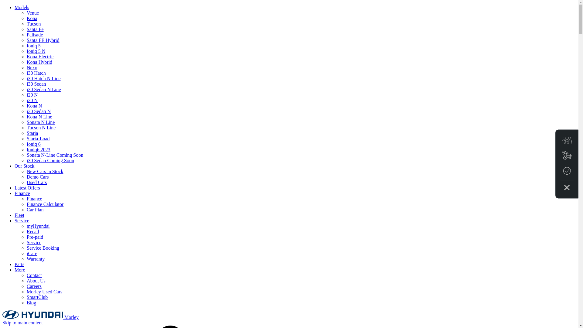 This screenshot has width=583, height=328. Describe the element at coordinates (37, 297) in the screenshot. I see `SmartClub` at that location.